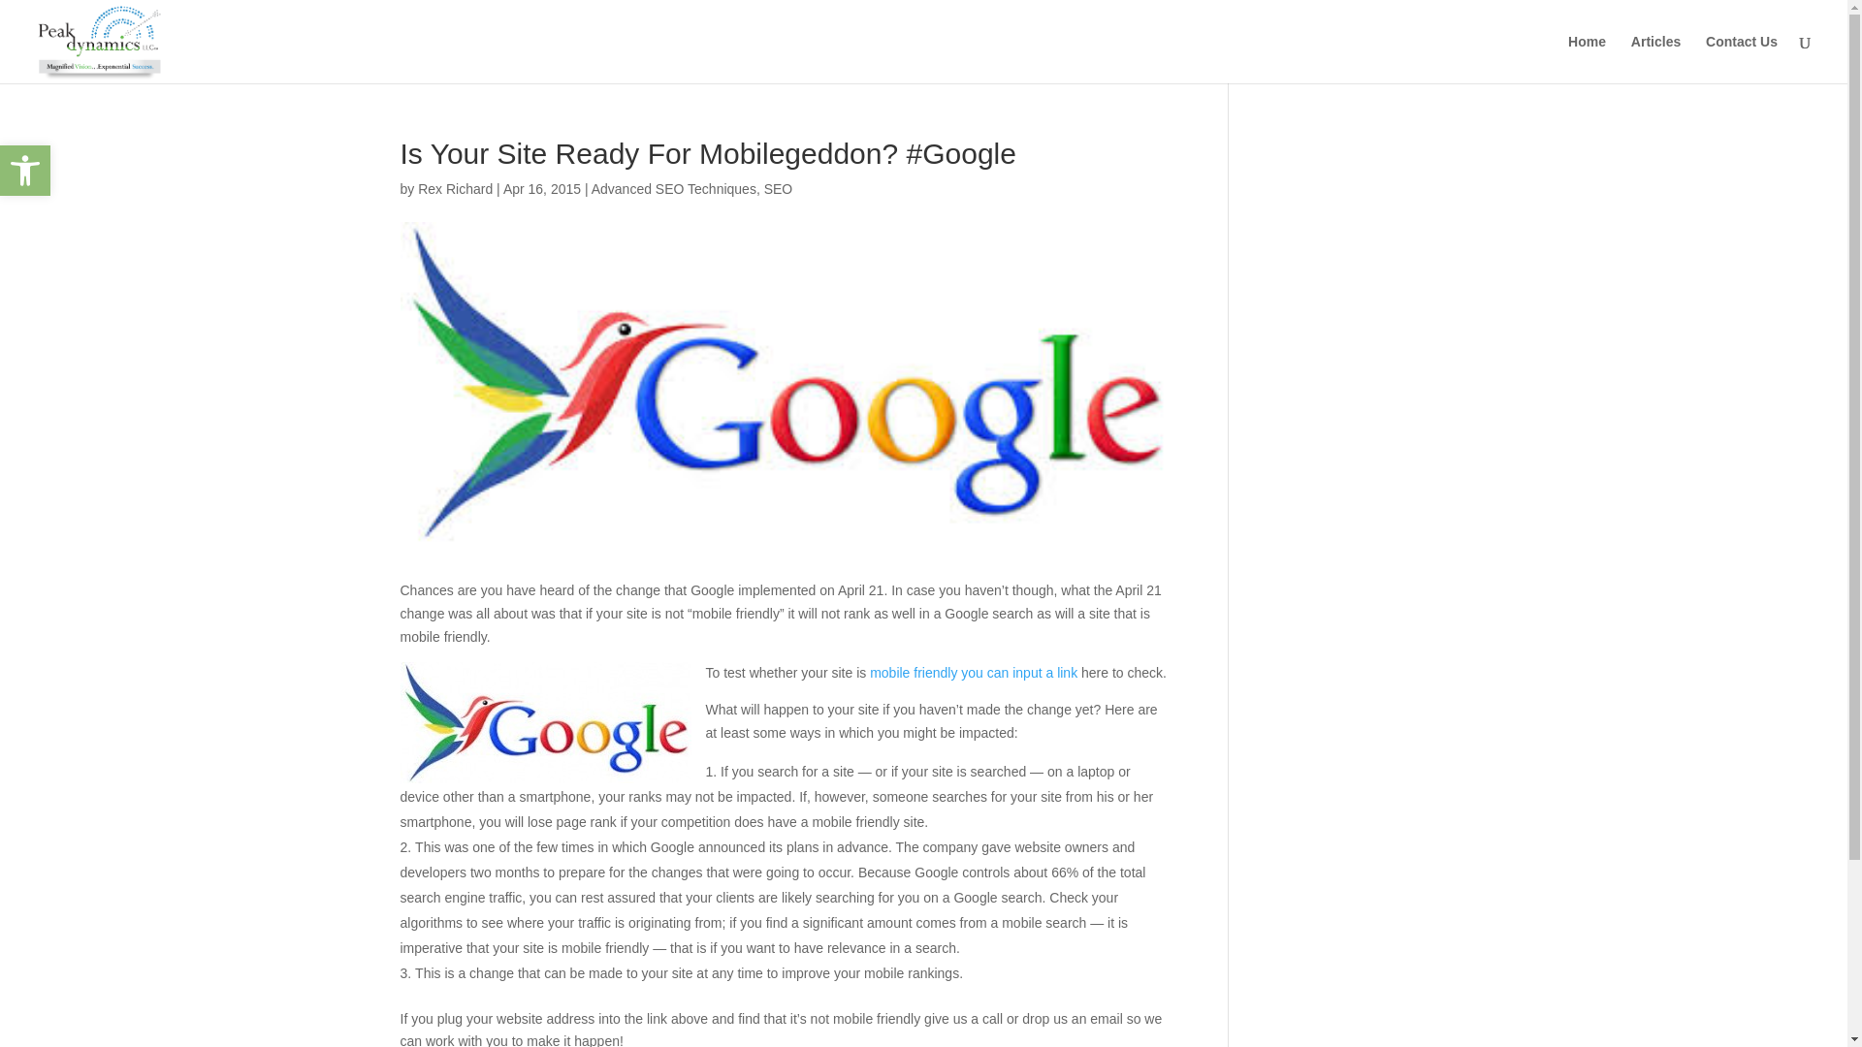 The width and height of the screenshot is (1862, 1047). Describe the element at coordinates (974, 673) in the screenshot. I see `mobile friendly you can input a link` at that location.